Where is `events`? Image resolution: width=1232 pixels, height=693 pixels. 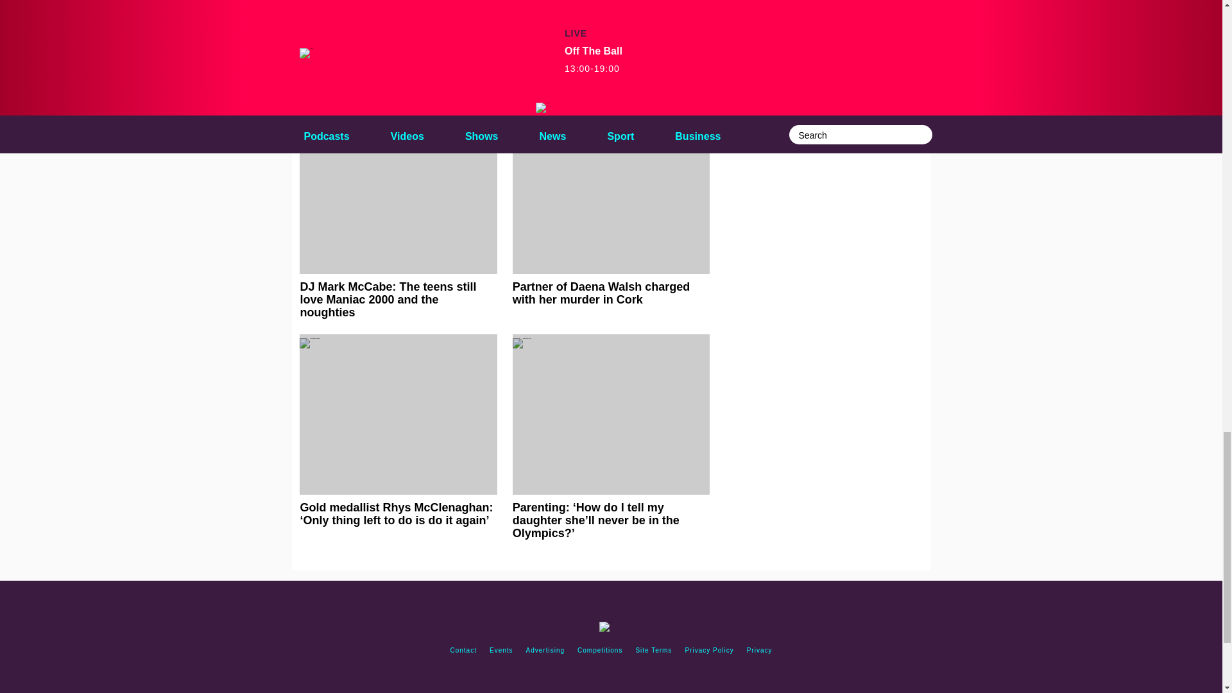 events is located at coordinates (501, 651).